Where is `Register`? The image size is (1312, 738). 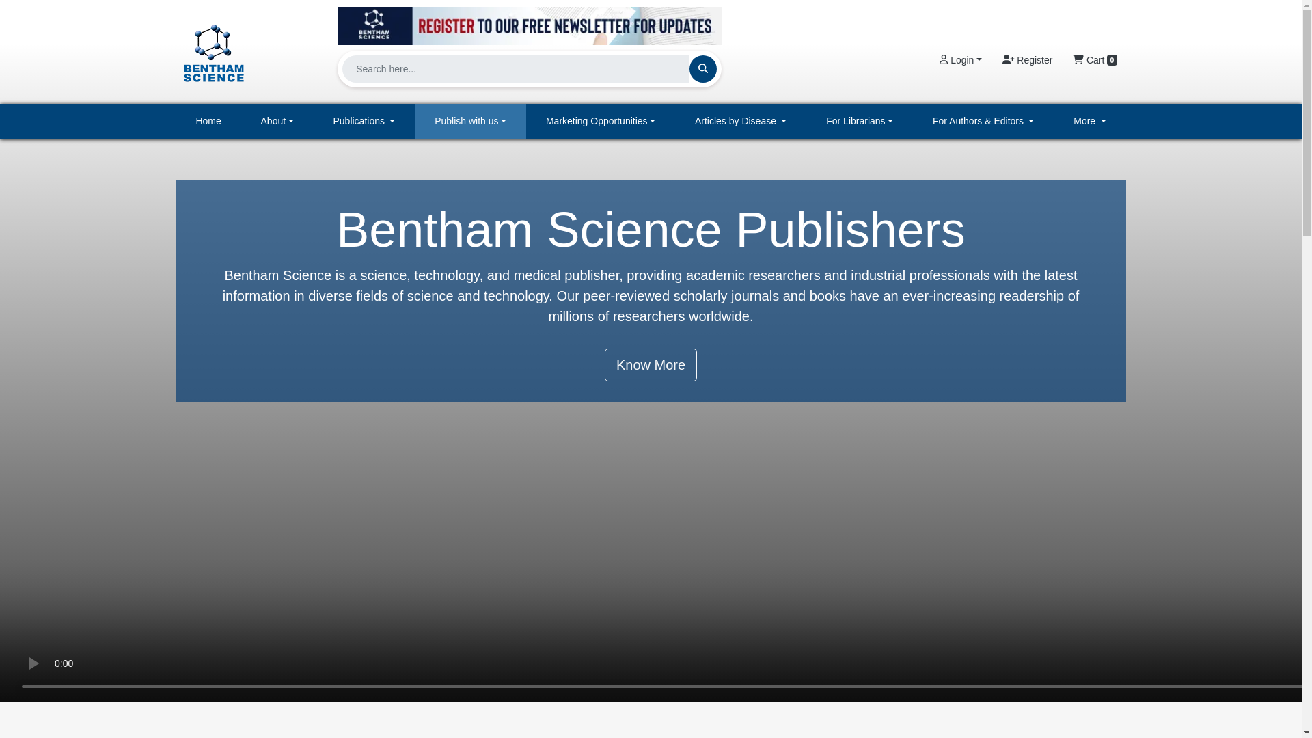
Register is located at coordinates (1027, 60).